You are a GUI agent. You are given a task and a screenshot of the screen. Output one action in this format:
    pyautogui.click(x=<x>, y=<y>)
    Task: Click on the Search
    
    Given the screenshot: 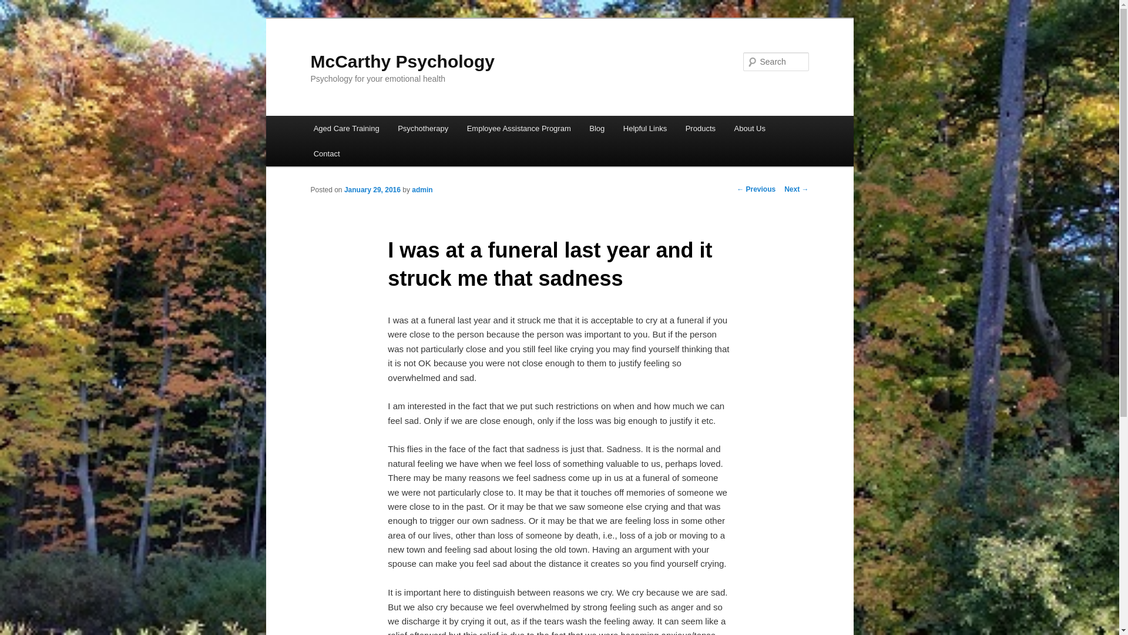 What is the action you would take?
    pyautogui.click(x=19, y=7)
    